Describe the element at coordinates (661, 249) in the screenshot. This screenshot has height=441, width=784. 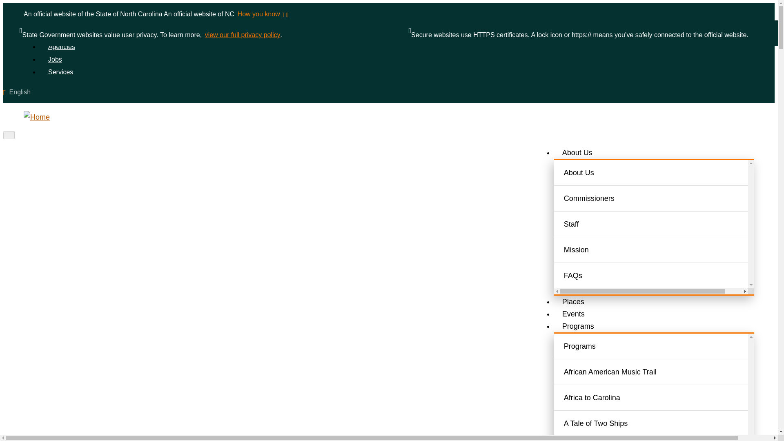
I see `Mission` at that location.